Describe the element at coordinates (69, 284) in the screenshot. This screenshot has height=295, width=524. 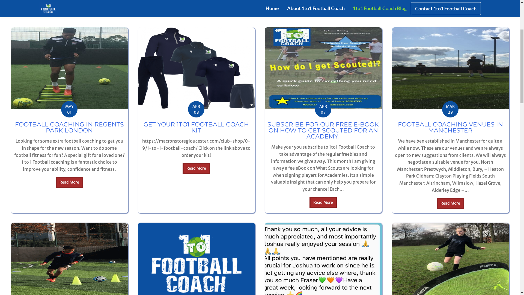
I see `Read More` at that location.